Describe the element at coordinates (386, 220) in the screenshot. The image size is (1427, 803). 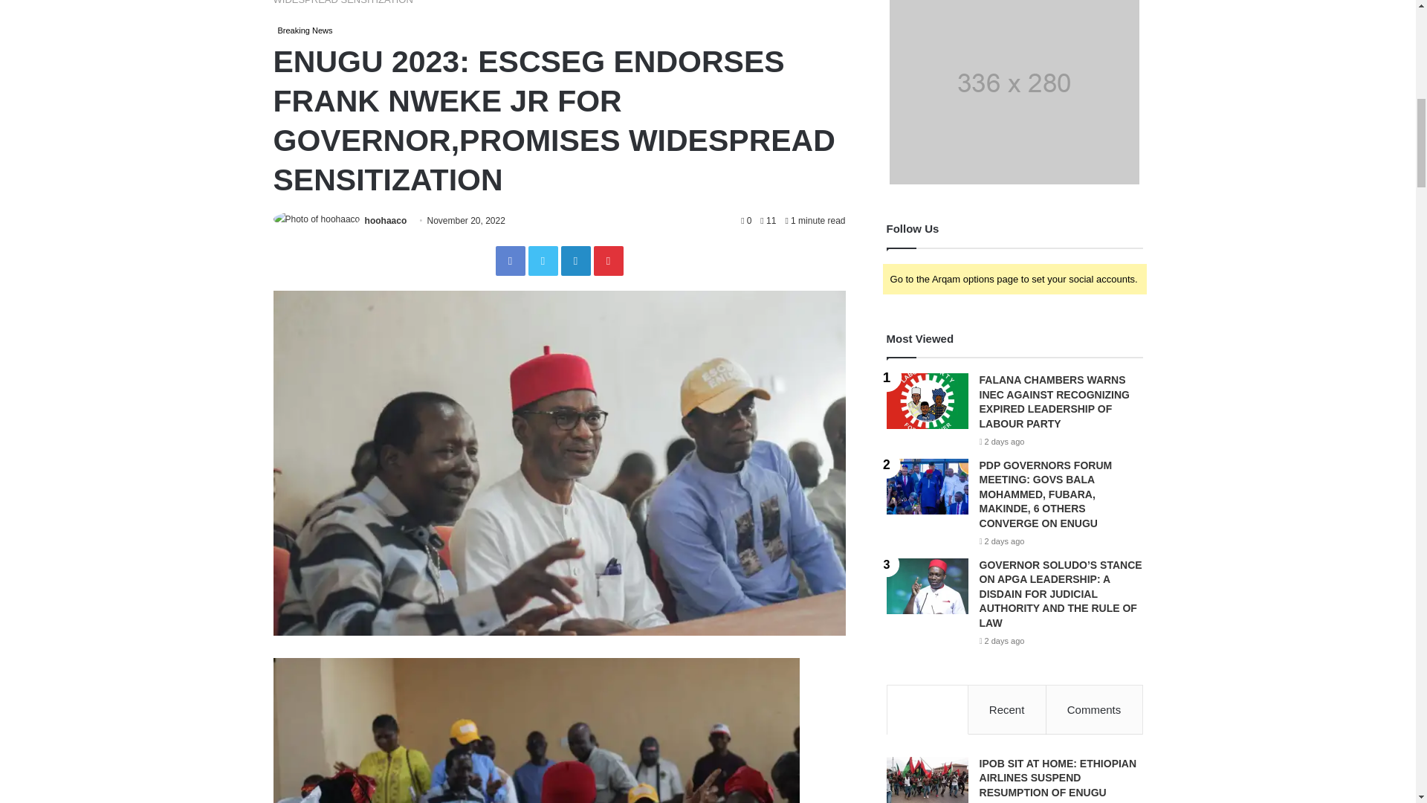
I see `hoohaaco` at that location.